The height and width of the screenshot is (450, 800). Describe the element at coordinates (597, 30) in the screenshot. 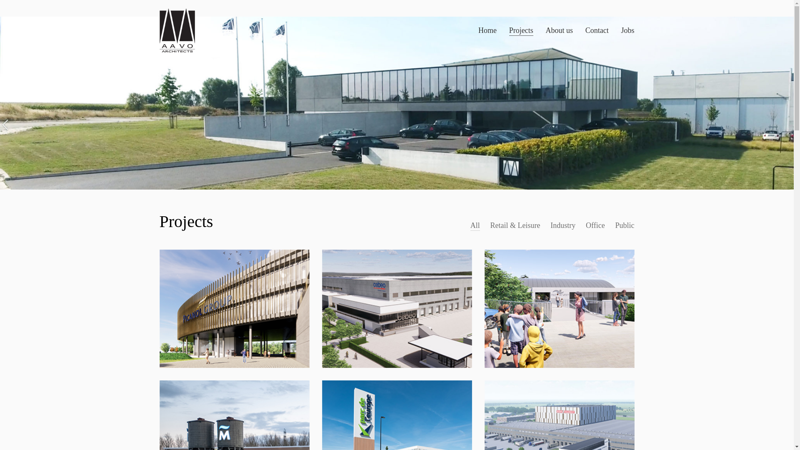

I see `Contact` at that location.